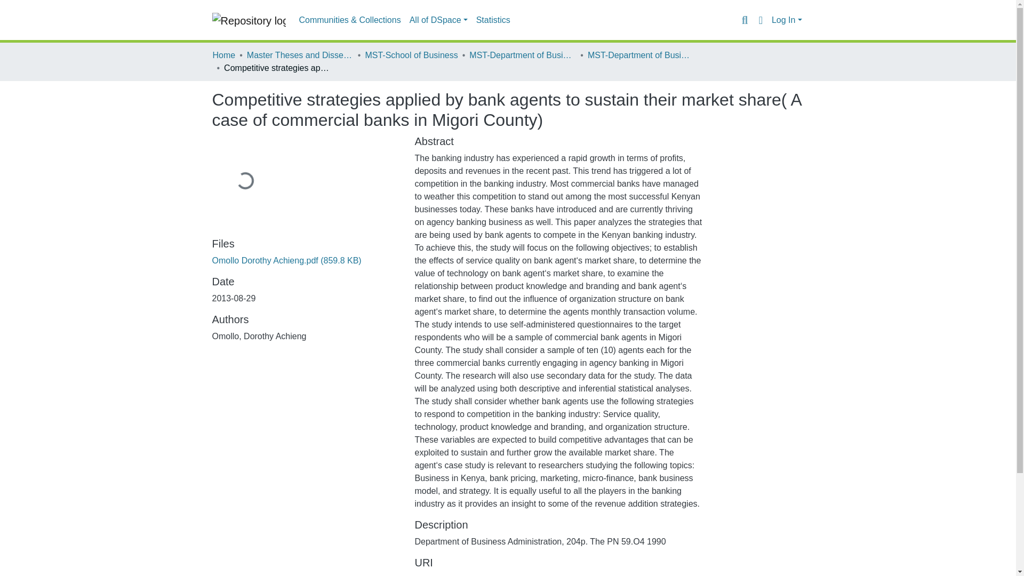  What do you see at coordinates (223, 55) in the screenshot?
I see `Home` at bounding box center [223, 55].